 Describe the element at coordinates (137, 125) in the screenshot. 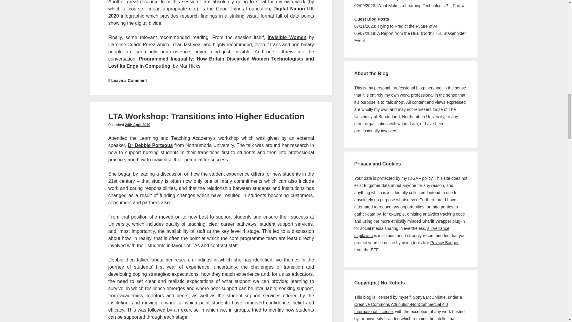

I see `24th April 2019` at that location.